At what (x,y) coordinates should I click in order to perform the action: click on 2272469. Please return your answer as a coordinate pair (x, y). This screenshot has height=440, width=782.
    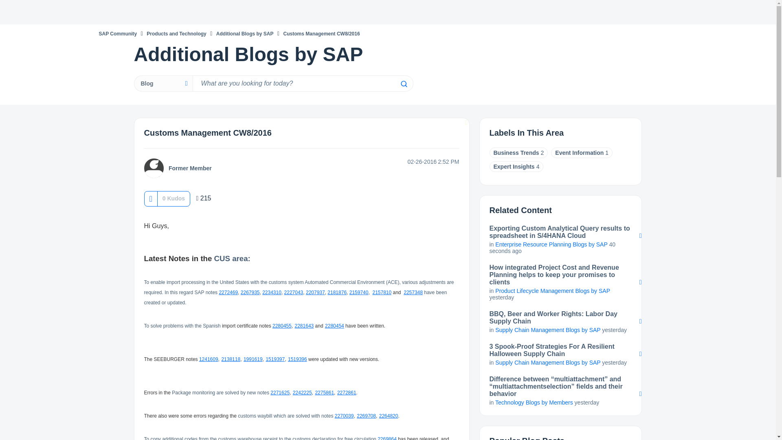
    Looking at the image, I should click on (228, 292).